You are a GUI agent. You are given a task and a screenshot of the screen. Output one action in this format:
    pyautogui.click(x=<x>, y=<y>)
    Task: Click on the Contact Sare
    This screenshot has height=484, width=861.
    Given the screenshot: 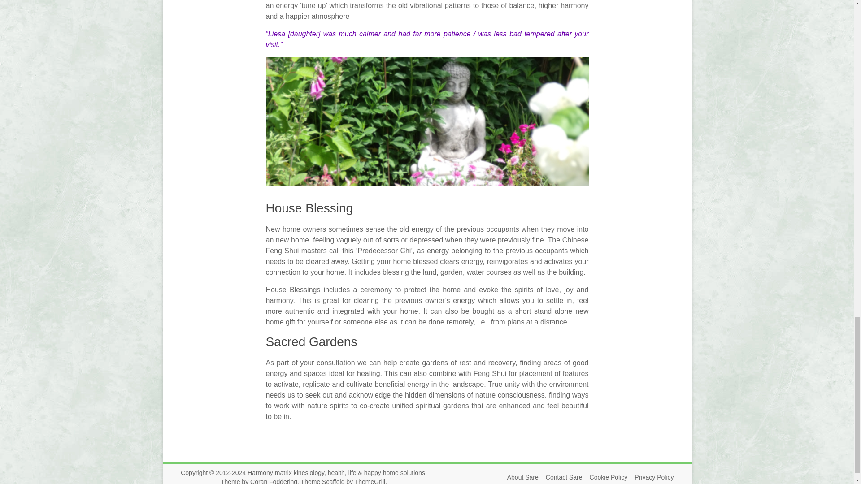 What is the action you would take?
    pyautogui.click(x=561, y=477)
    